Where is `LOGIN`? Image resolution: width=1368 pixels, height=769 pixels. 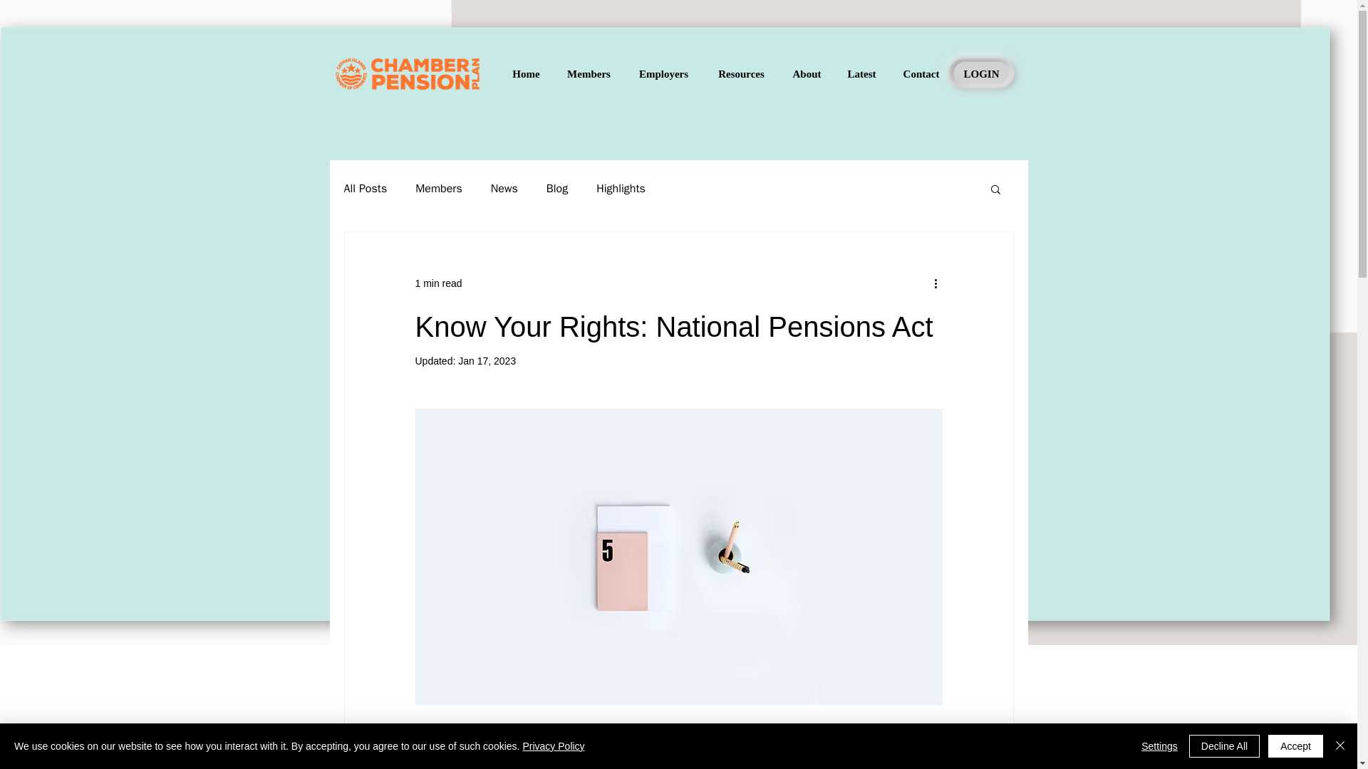 LOGIN is located at coordinates (980, 73).